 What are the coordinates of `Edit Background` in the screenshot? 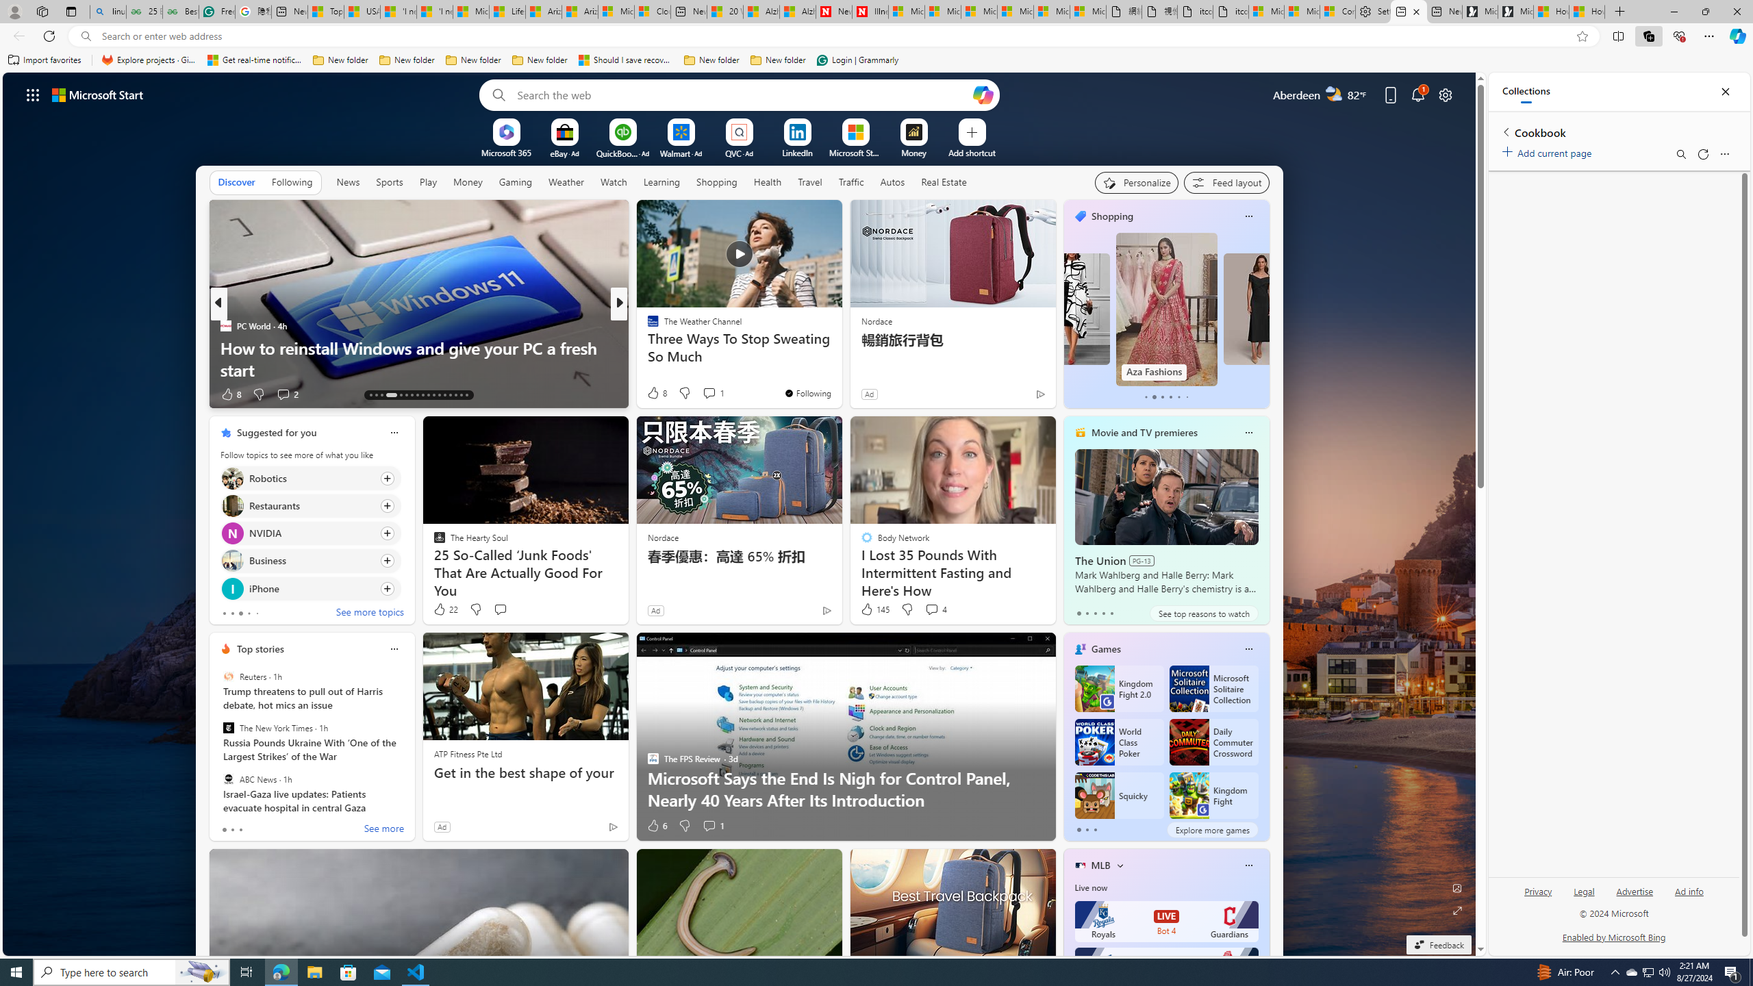 It's located at (1457, 887).